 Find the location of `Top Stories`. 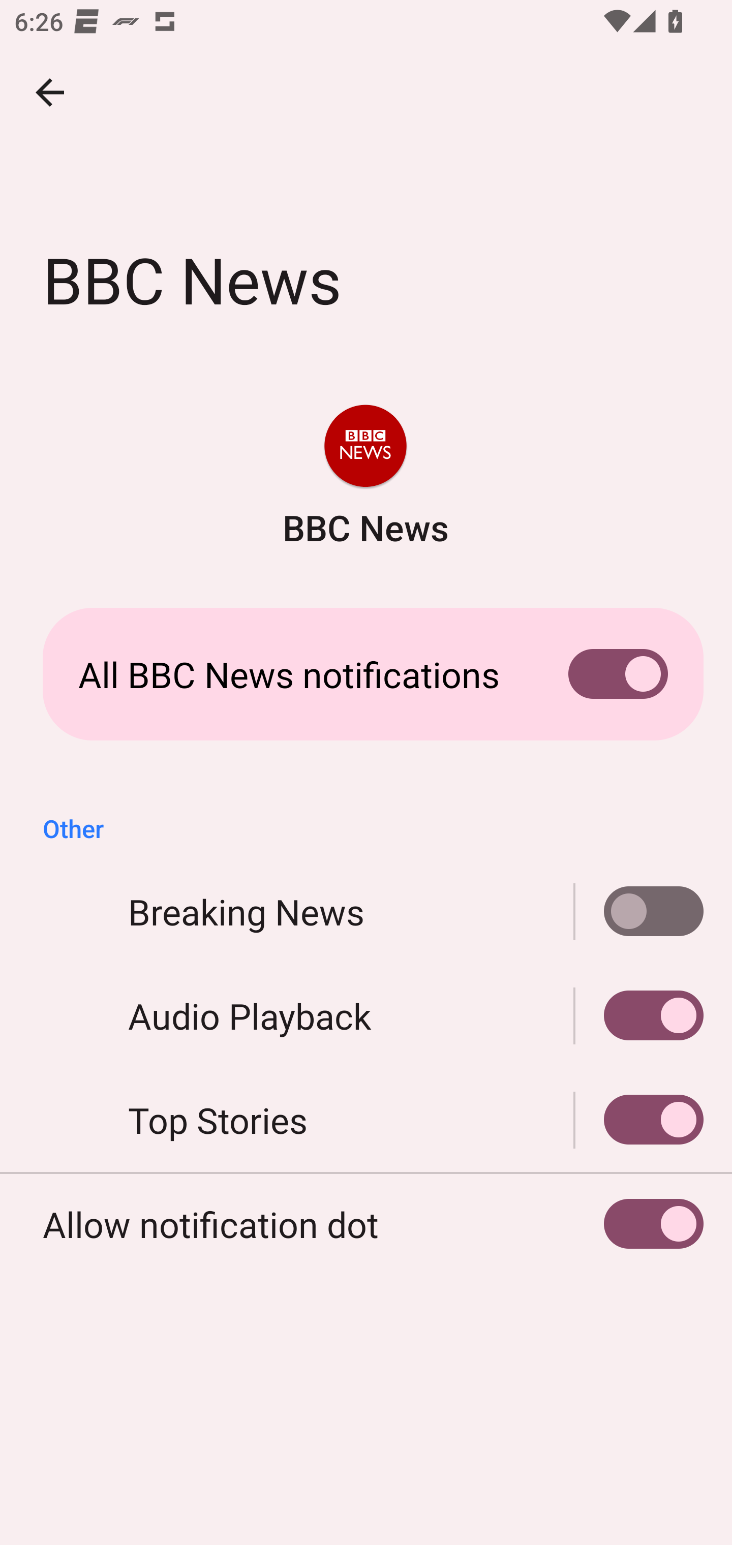

Top Stories is located at coordinates (639, 1120).